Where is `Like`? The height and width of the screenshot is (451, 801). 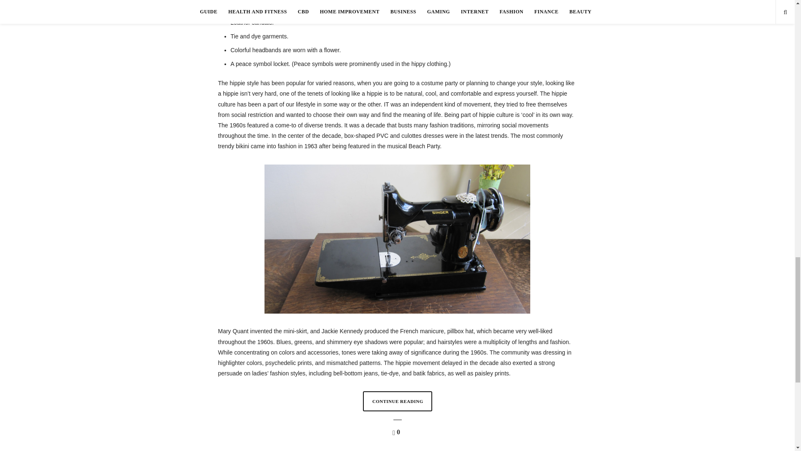 Like is located at coordinates (397, 432).